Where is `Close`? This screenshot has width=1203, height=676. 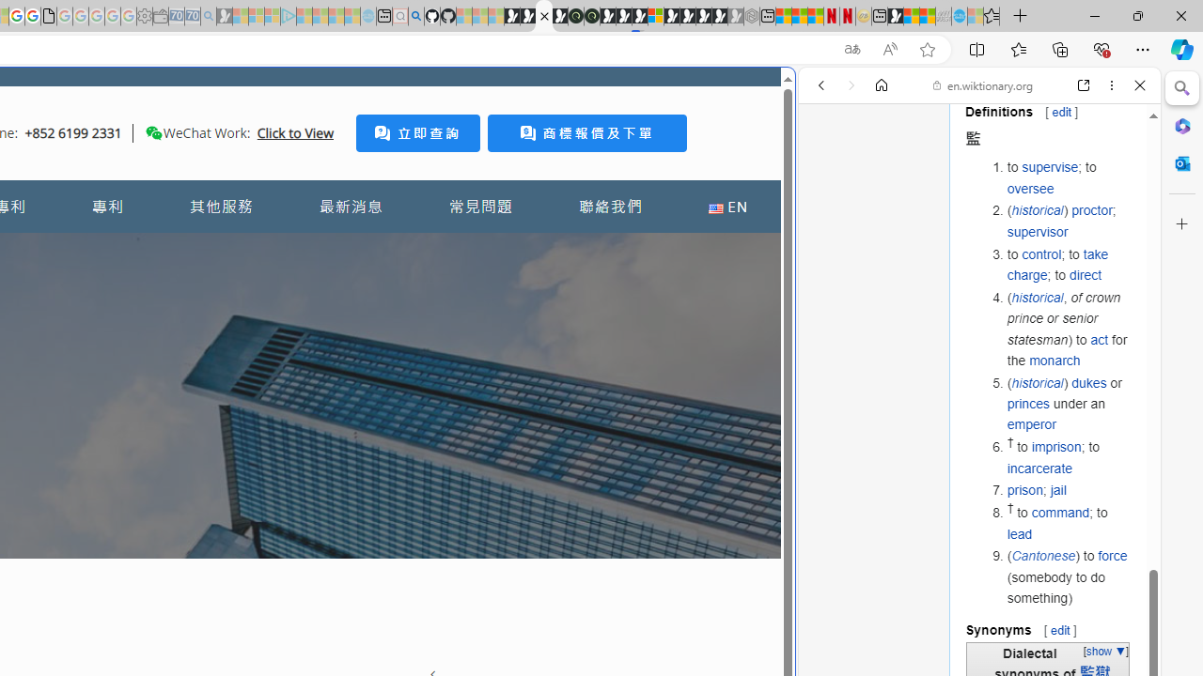 Close is located at coordinates (1140, 85).